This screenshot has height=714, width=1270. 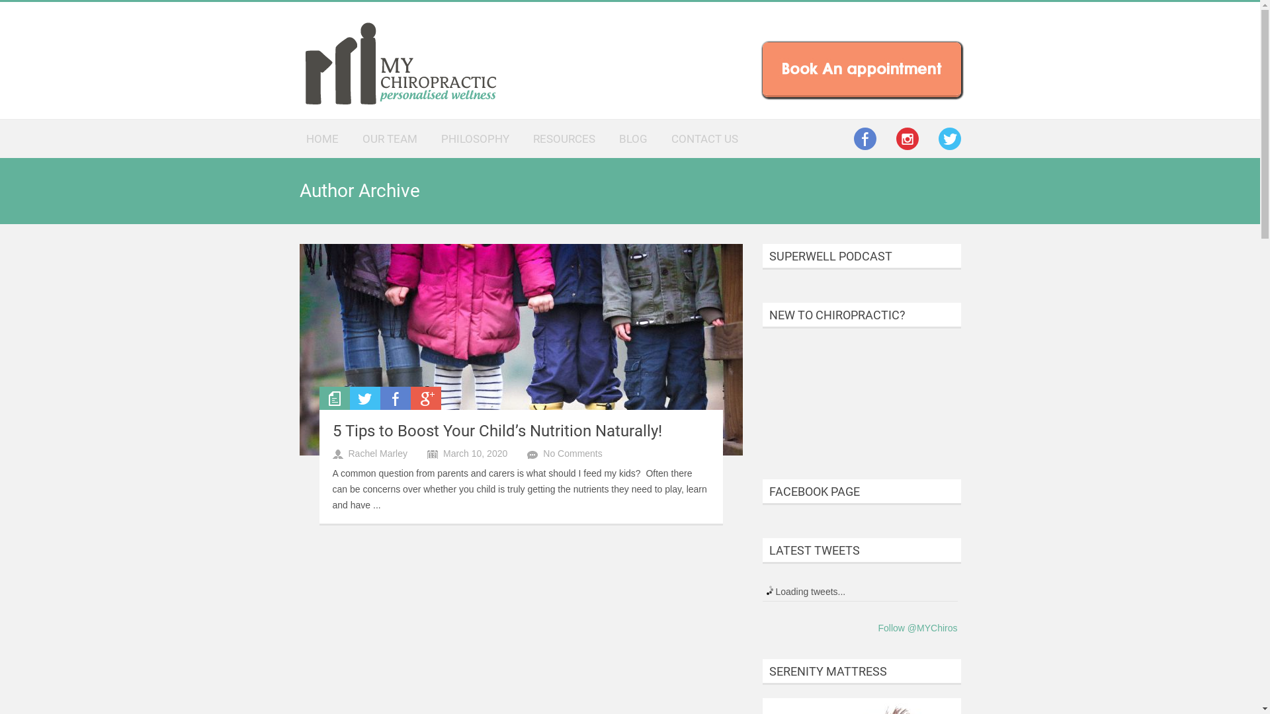 I want to click on Plus One, so click(x=425, y=398).